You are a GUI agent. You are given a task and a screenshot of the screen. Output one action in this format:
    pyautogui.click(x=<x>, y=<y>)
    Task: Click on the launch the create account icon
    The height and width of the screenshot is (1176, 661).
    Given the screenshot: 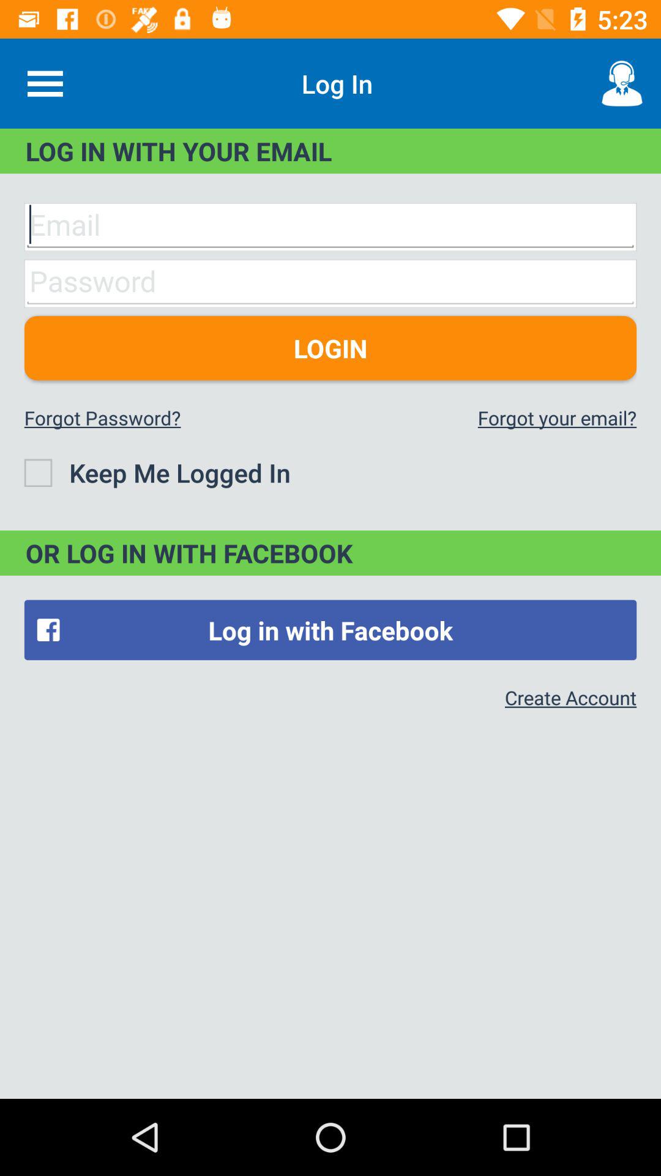 What is the action you would take?
    pyautogui.click(x=570, y=697)
    